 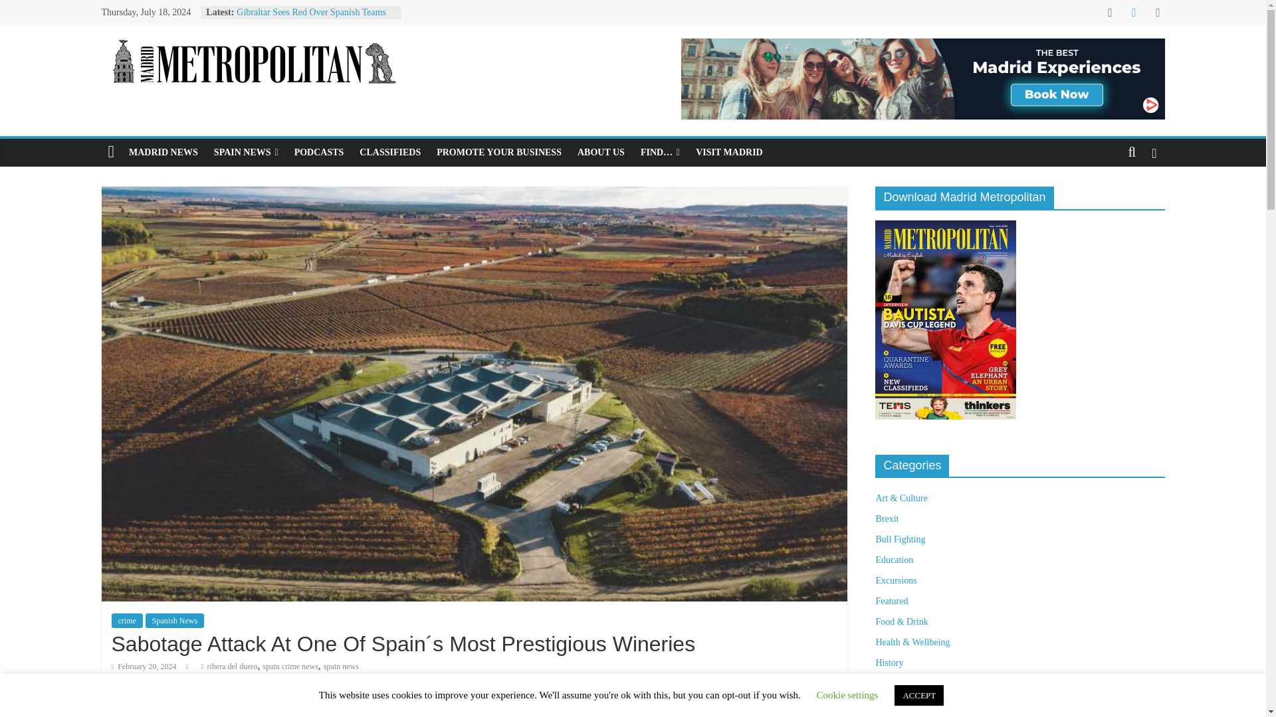 What do you see at coordinates (163, 153) in the screenshot?
I see `MADRID NEWS` at bounding box center [163, 153].